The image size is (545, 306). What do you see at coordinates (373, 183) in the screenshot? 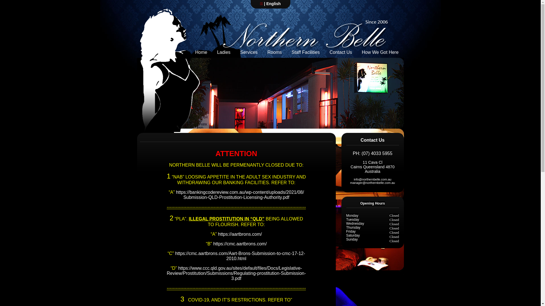
I see `manager@northernbelle.com.au` at bounding box center [373, 183].